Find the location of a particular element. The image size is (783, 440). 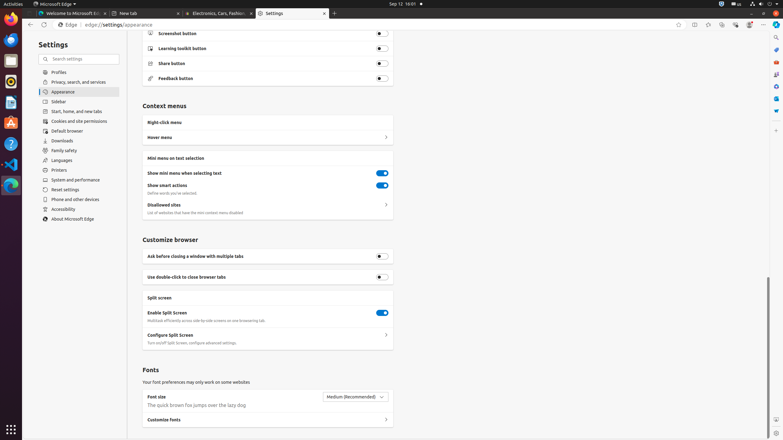

Collections is located at coordinates (722, 25).